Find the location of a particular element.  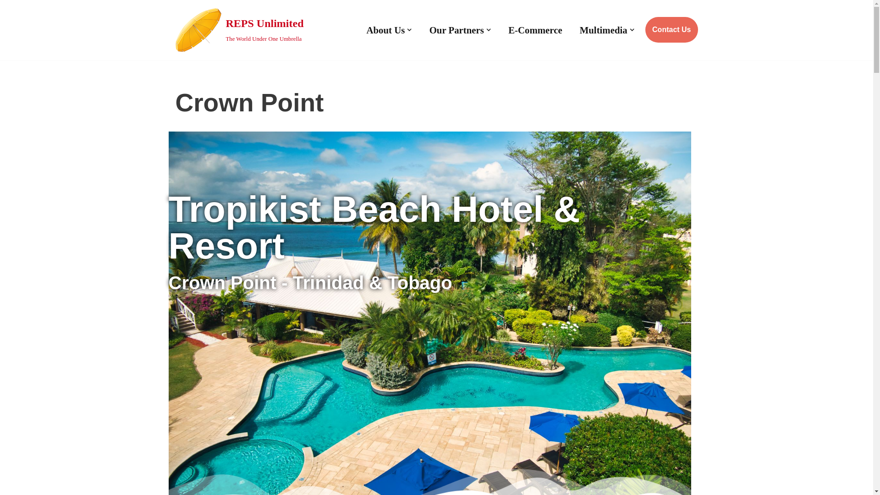

Skip to content is located at coordinates (7, 19).